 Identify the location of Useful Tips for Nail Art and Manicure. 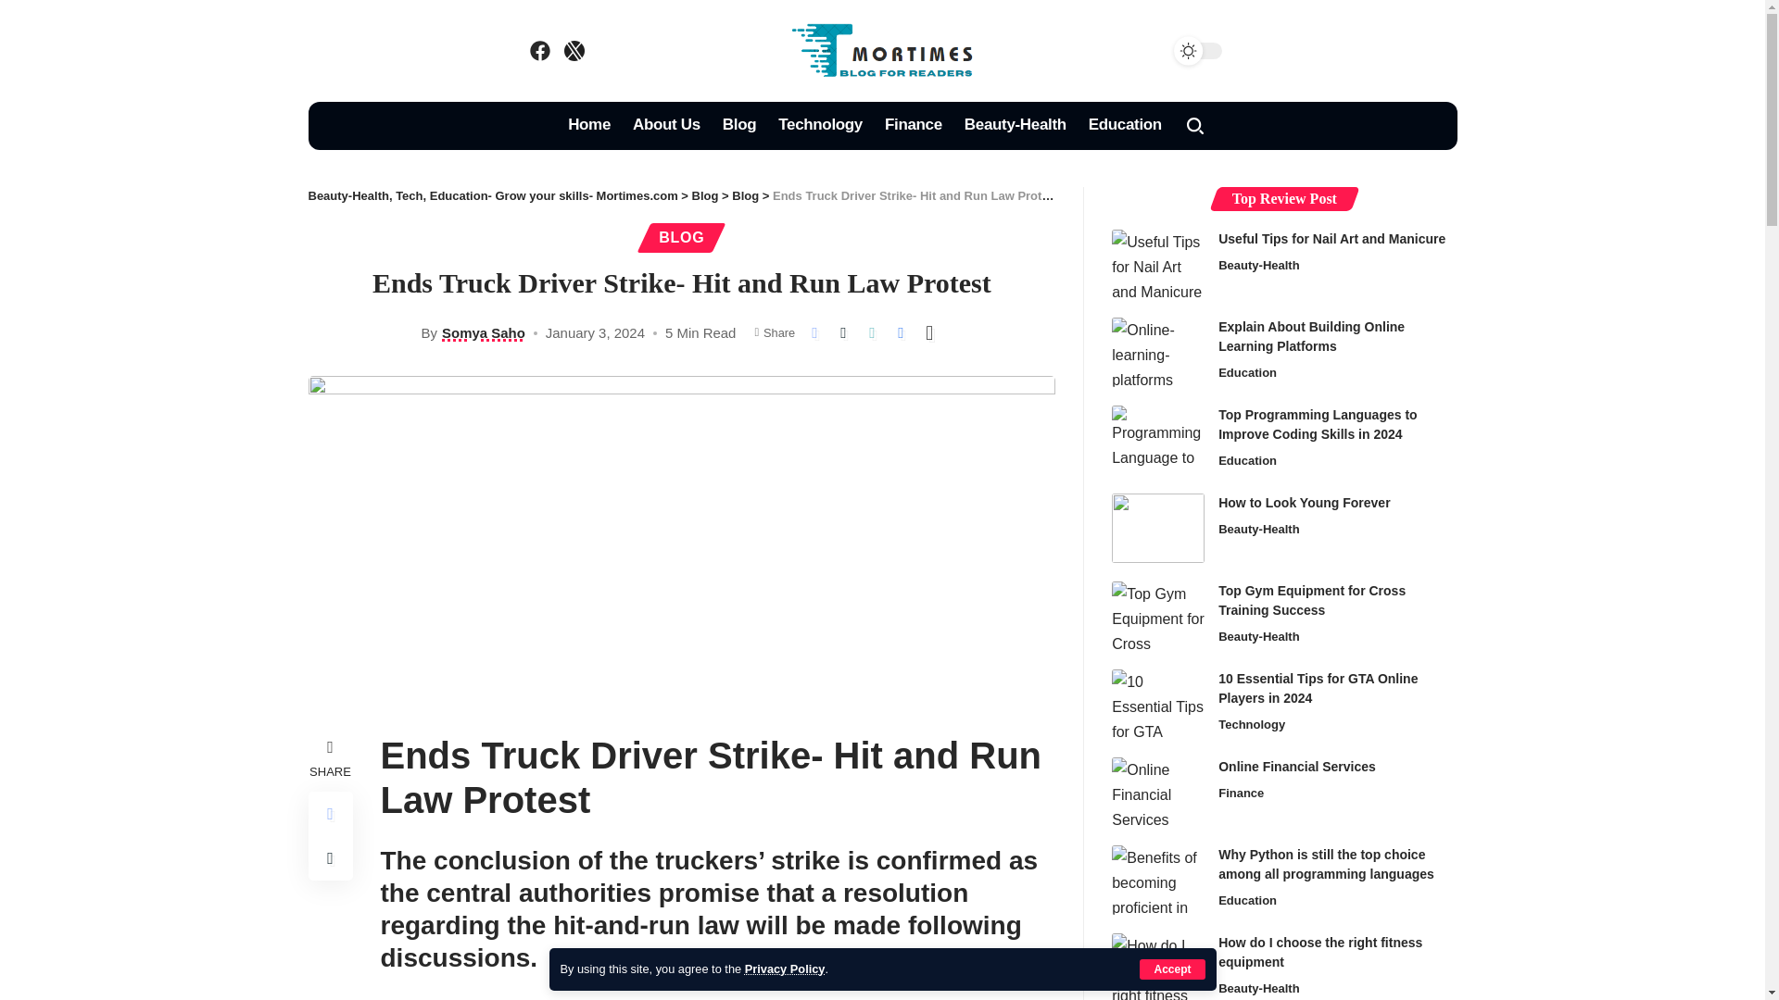
(1158, 264).